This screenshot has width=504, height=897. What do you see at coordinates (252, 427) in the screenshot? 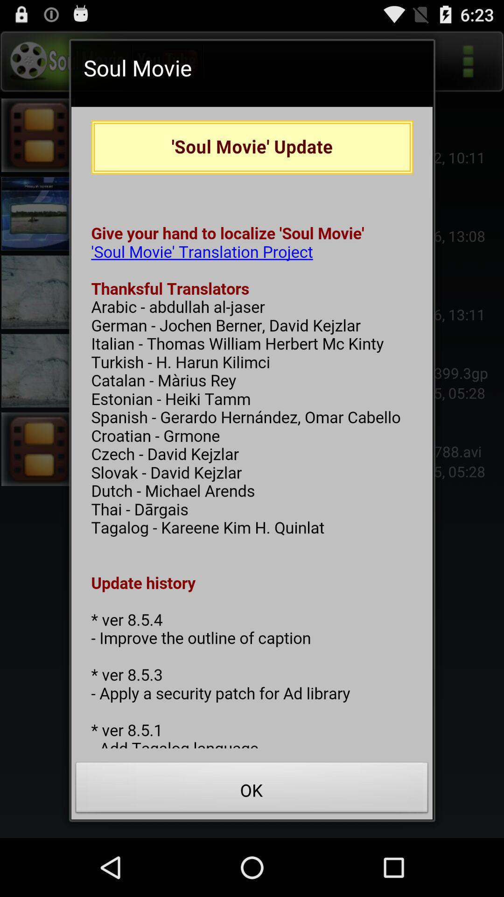
I see `link to website` at bounding box center [252, 427].